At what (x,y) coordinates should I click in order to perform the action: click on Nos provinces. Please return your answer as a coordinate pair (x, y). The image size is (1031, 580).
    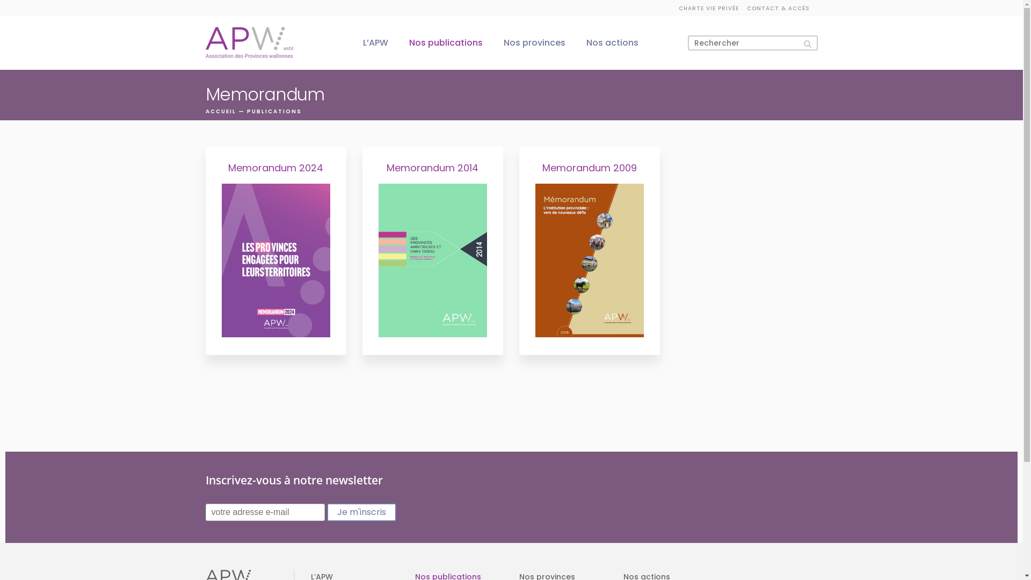
    Looking at the image, I should click on (535, 42).